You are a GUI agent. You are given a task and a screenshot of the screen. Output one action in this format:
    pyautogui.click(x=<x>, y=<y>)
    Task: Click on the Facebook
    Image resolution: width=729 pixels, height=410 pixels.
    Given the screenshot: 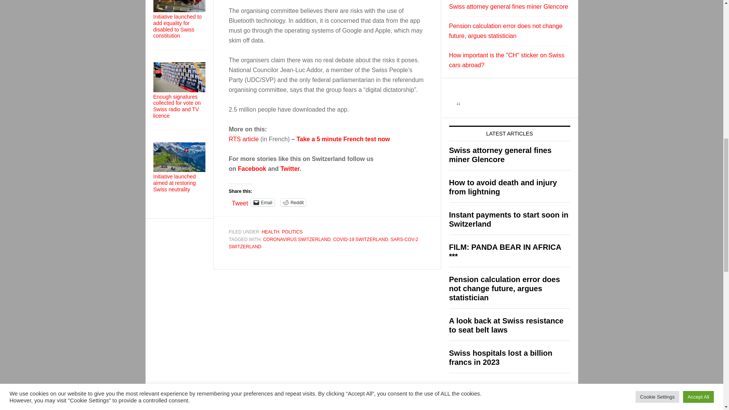 What is the action you would take?
    pyautogui.click(x=251, y=169)
    